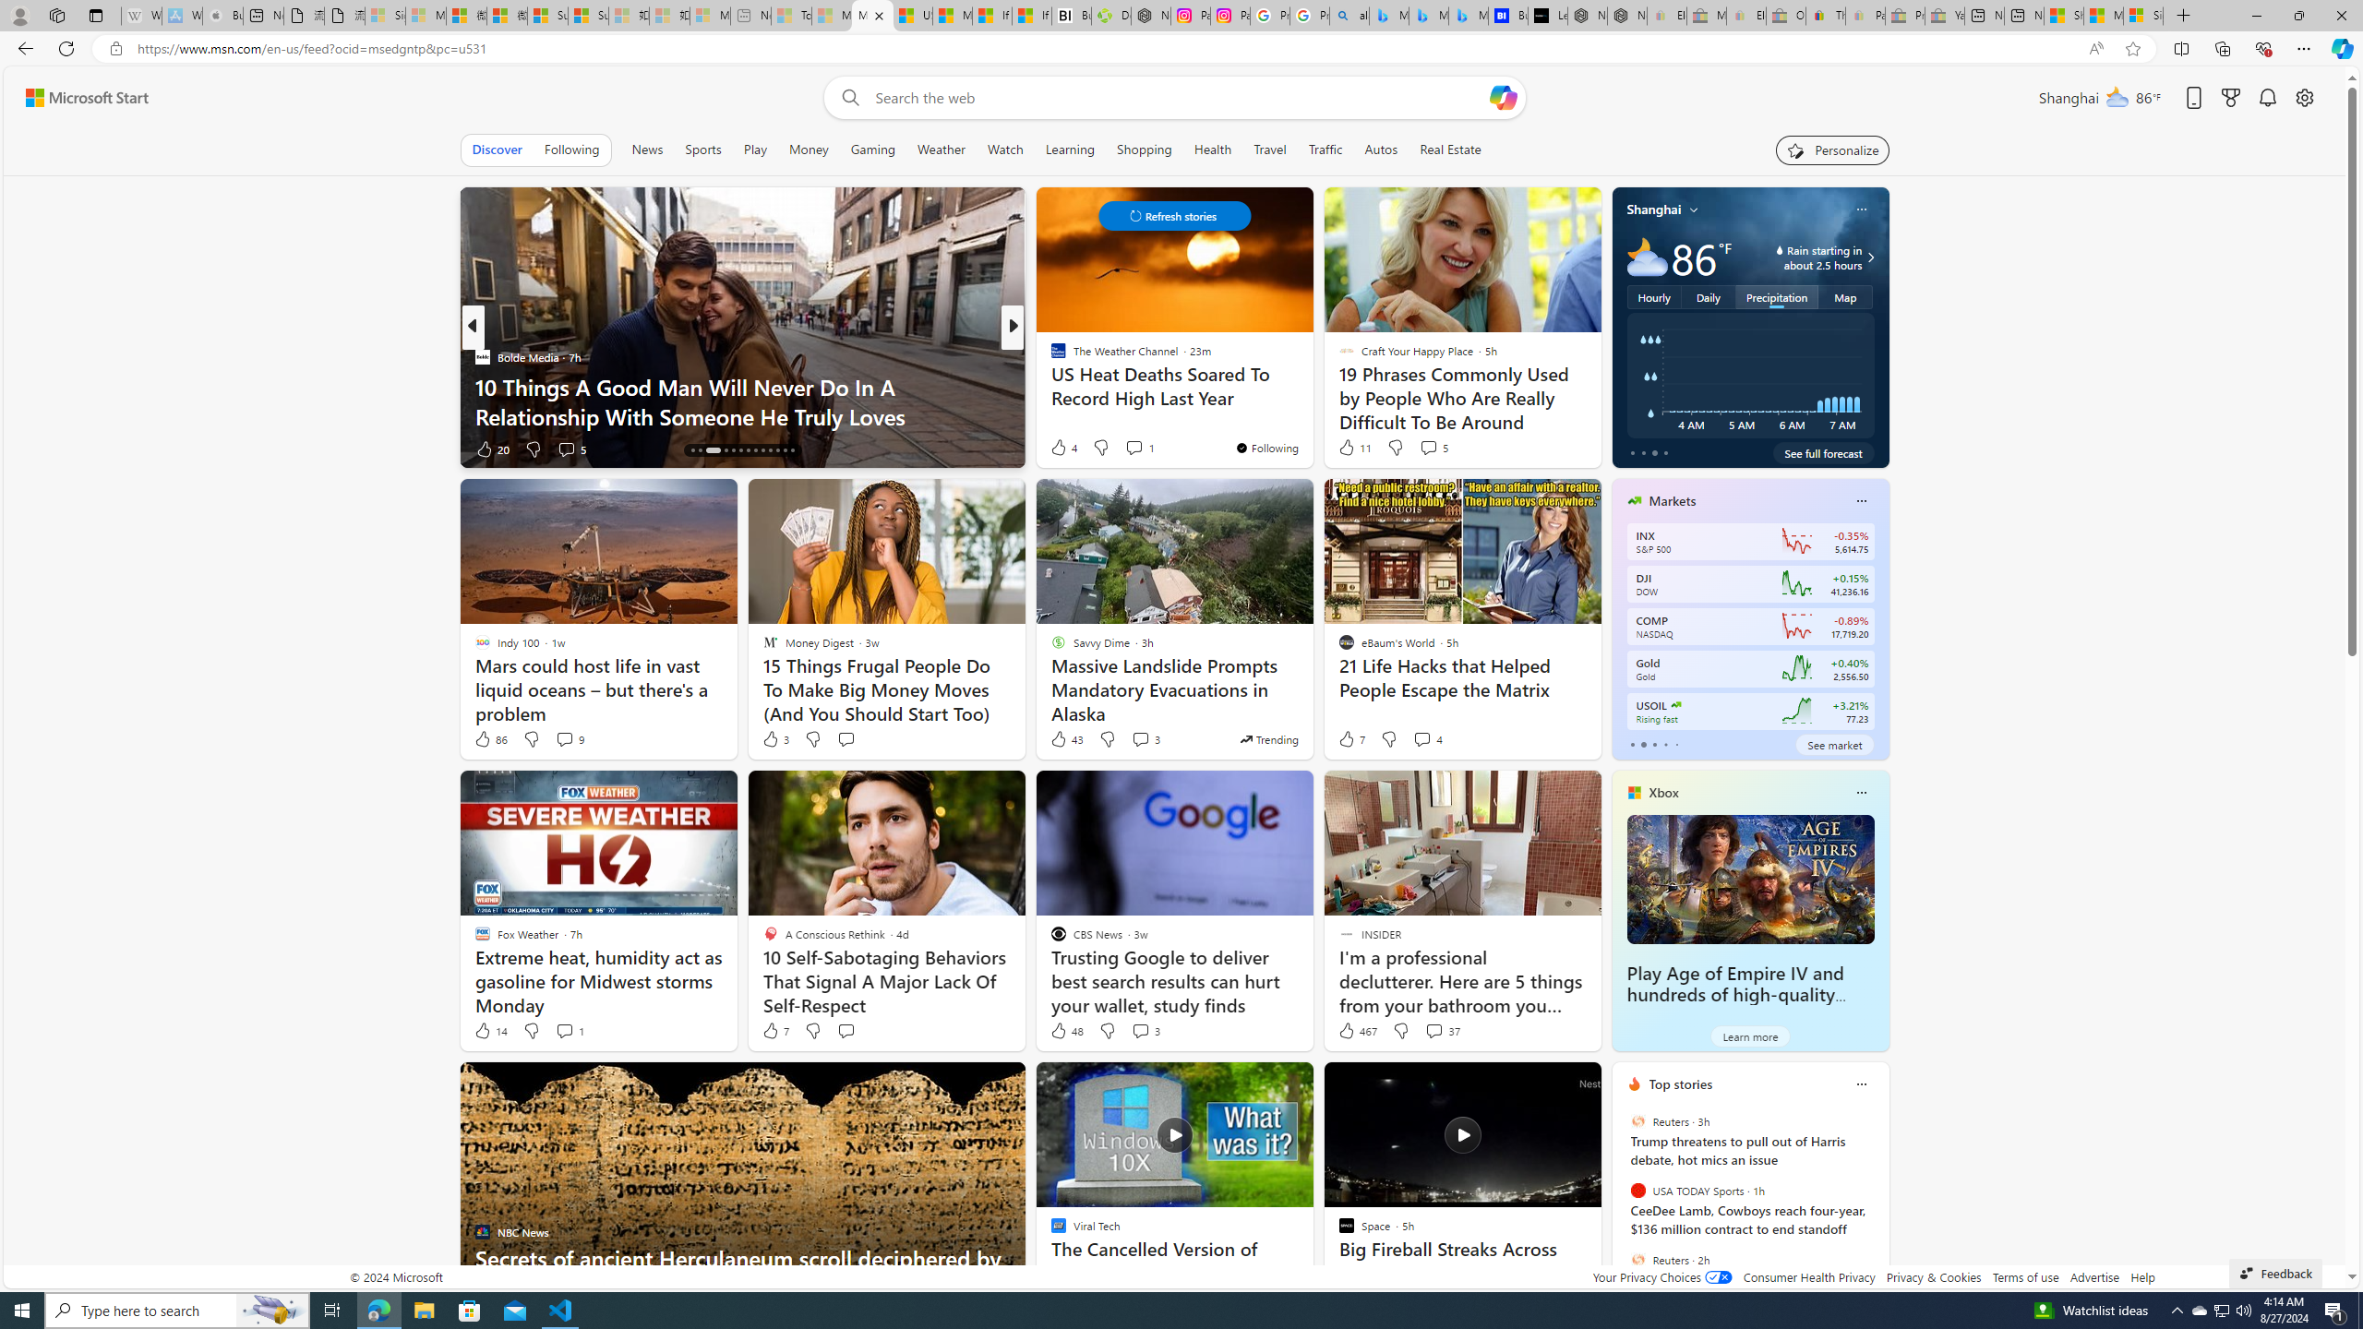 The height and width of the screenshot is (1329, 2363). What do you see at coordinates (1643, 744) in the screenshot?
I see `tab-1` at bounding box center [1643, 744].